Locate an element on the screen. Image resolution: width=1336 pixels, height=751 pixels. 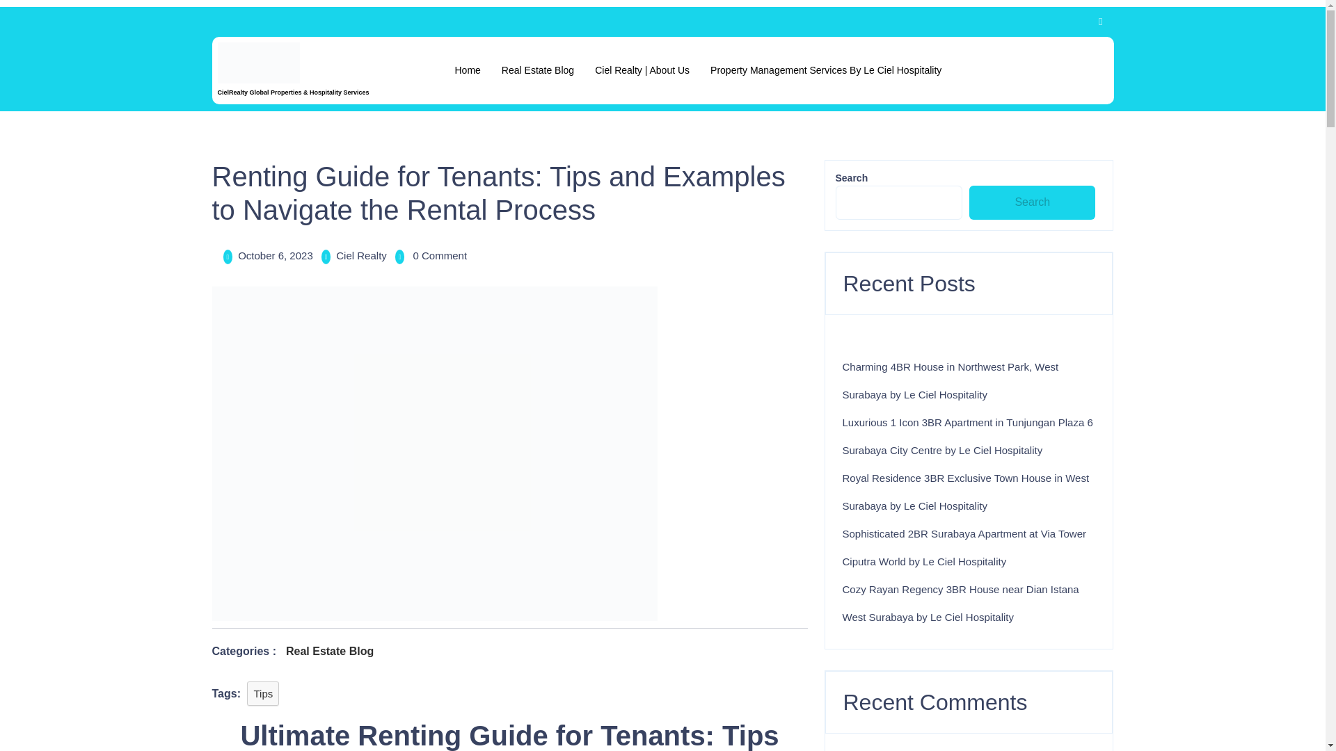
Real Estate Blog is located at coordinates (537, 70).